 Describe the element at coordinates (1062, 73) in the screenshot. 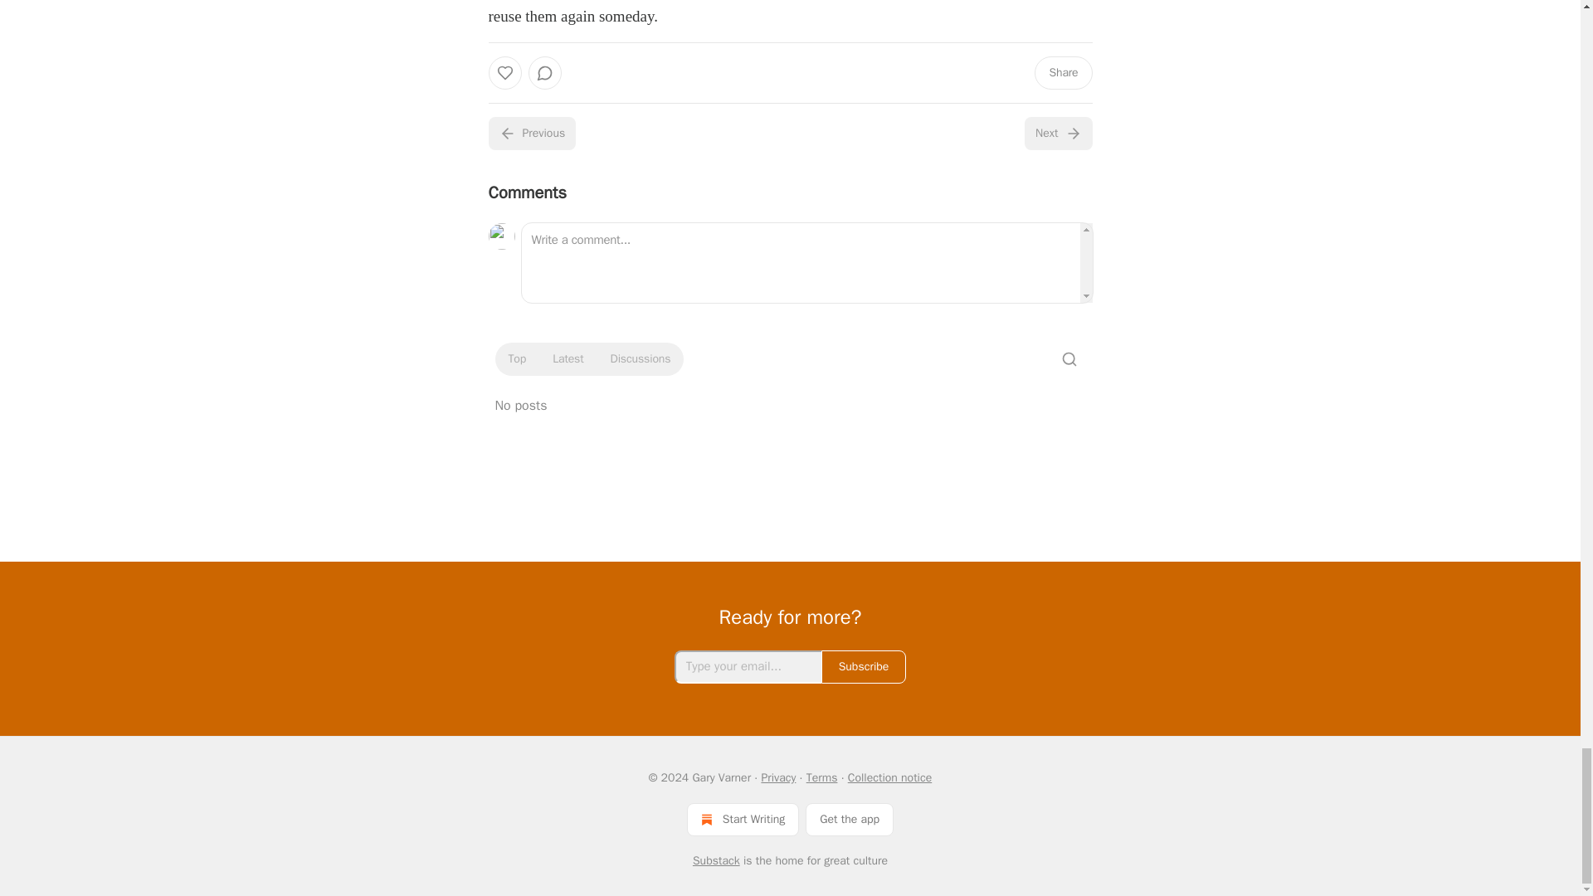

I see `Share` at that location.